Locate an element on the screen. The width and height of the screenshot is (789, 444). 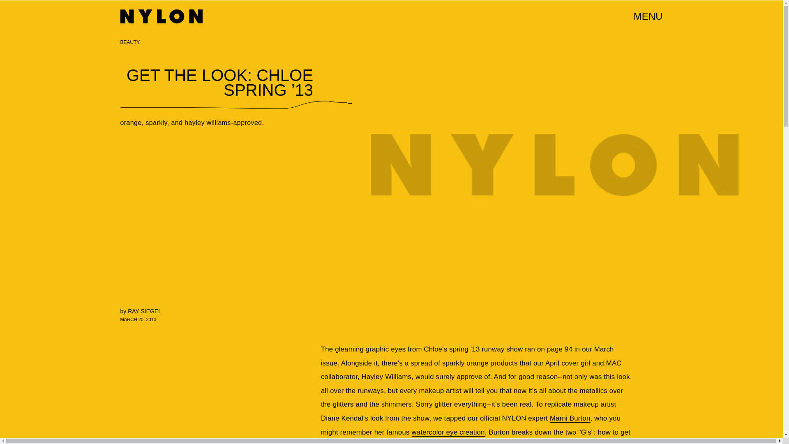
Marni Burton is located at coordinates (570, 419).